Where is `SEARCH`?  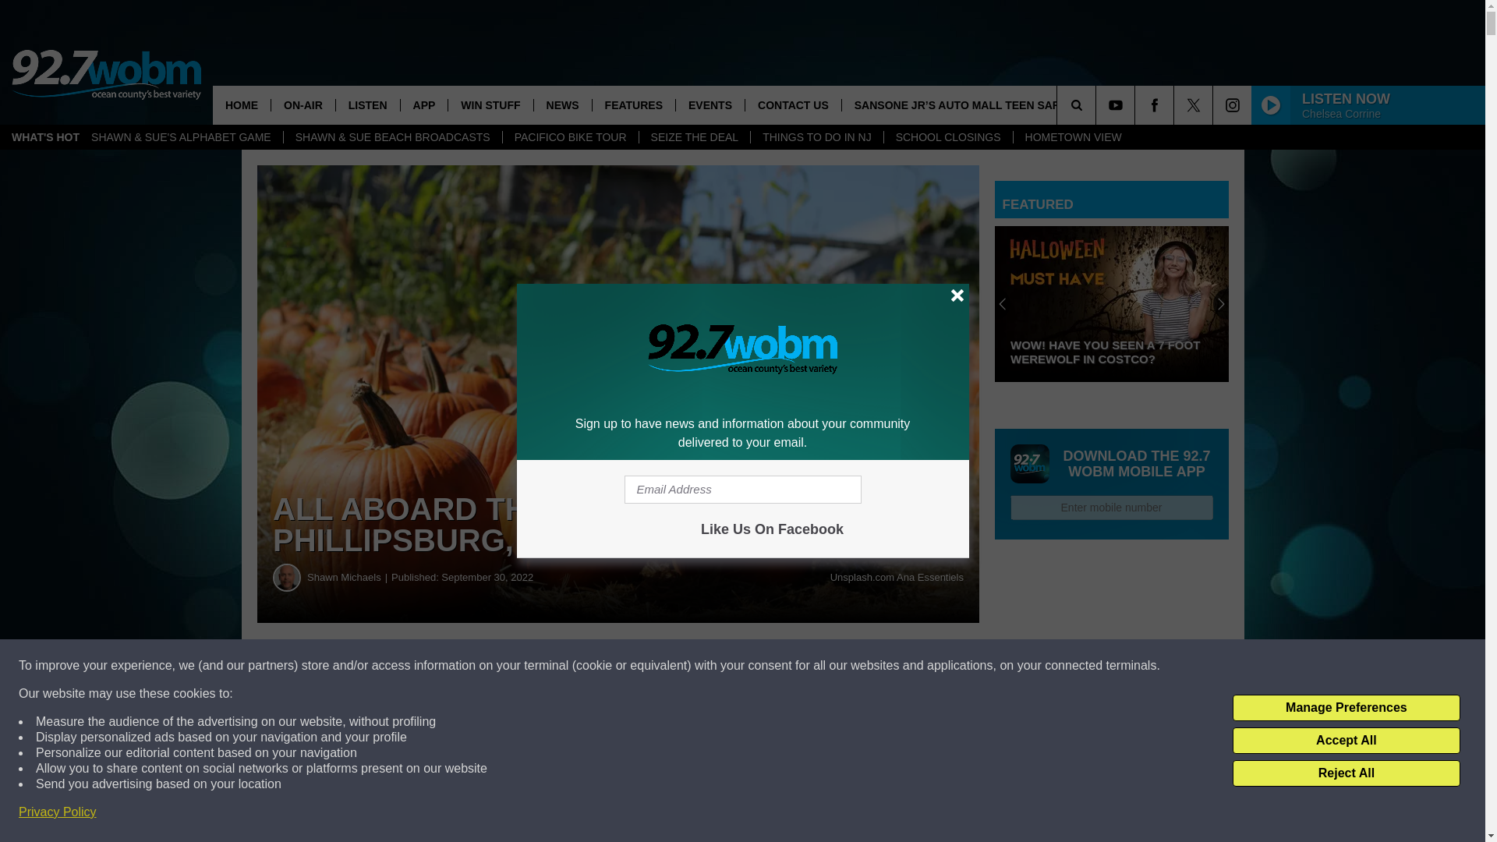 SEARCH is located at coordinates (1098, 104).